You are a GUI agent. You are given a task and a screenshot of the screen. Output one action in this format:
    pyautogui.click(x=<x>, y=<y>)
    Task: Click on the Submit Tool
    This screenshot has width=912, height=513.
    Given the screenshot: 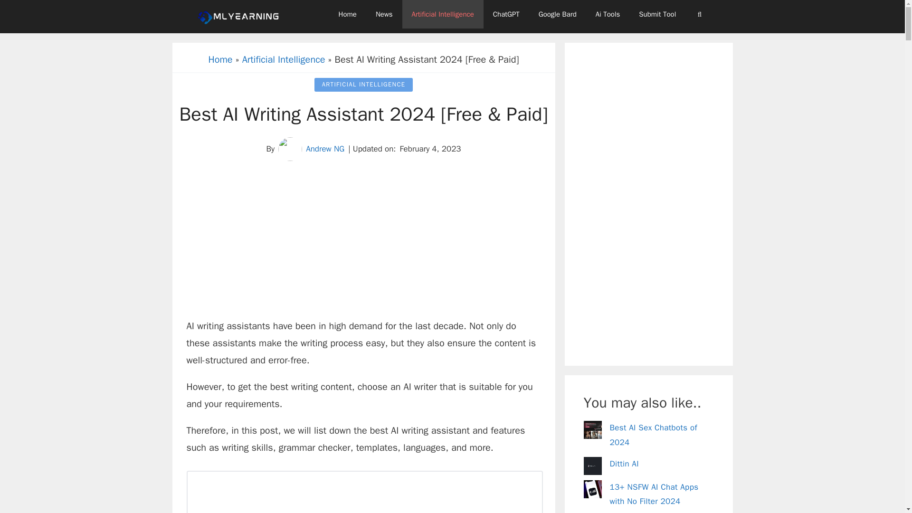 What is the action you would take?
    pyautogui.click(x=657, y=14)
    